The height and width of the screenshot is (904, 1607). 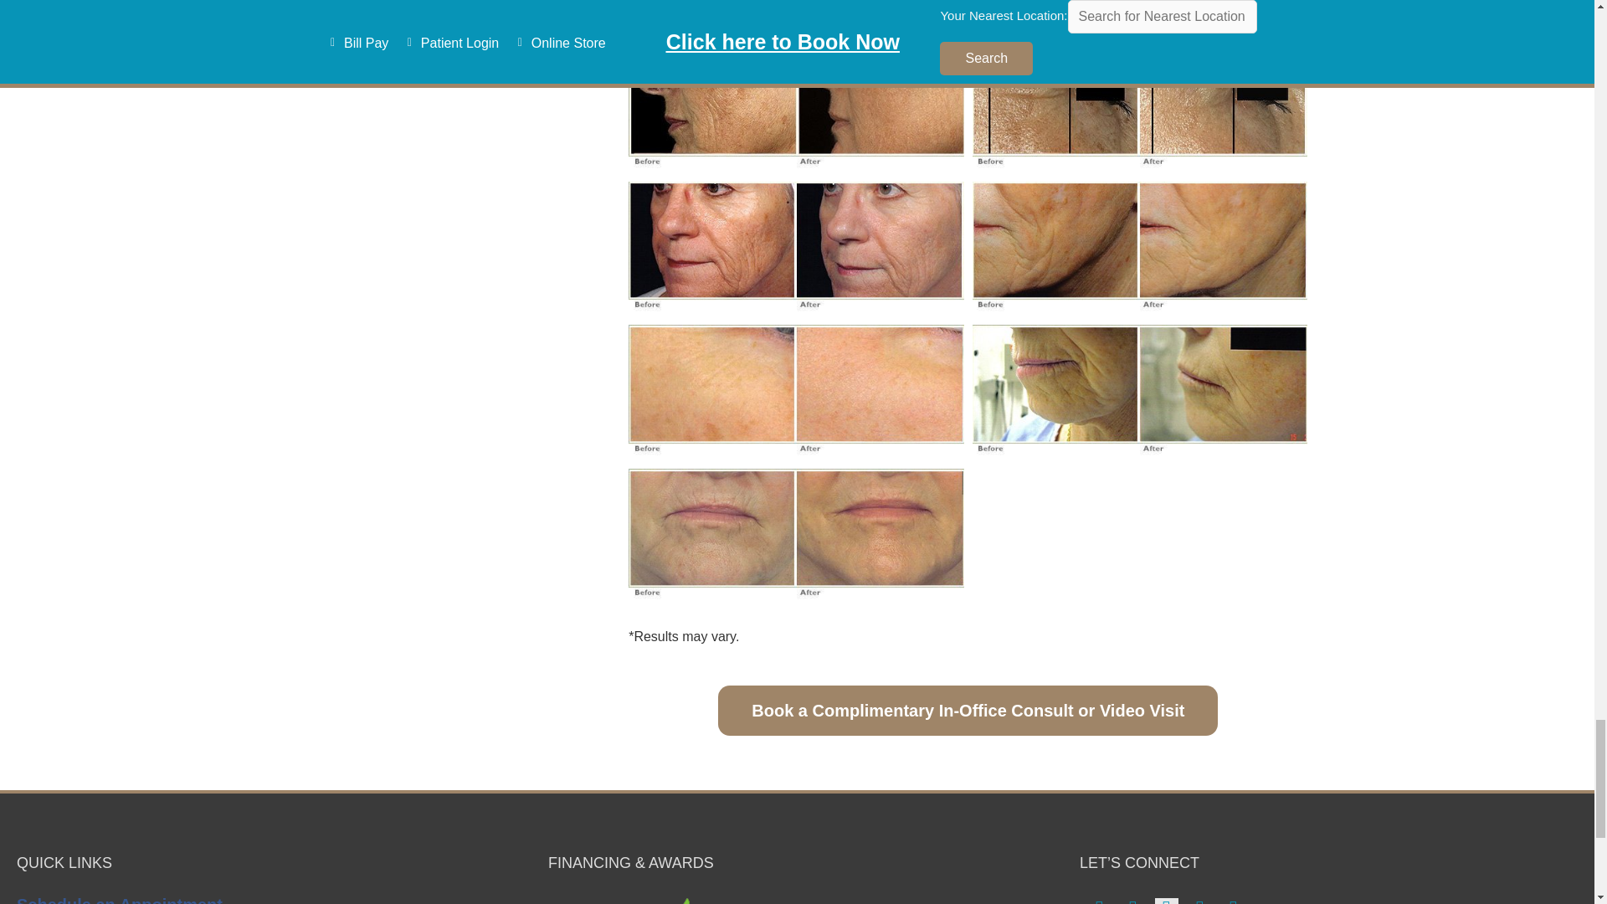 I want to click on wrinkles aging2 1, so click(x=796, y=15).